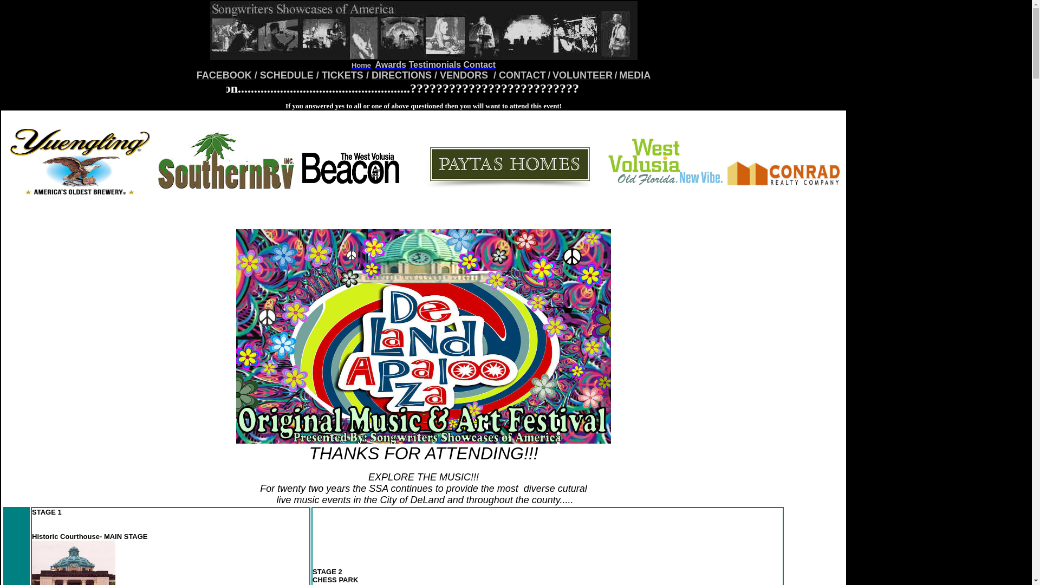  Describe the element at coordinates (464, 75) in the screenshot. I see `VENDORS` at that location.